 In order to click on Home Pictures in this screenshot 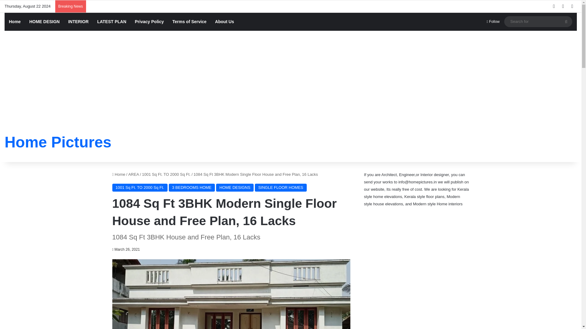, I will do `click(58, 142)`.